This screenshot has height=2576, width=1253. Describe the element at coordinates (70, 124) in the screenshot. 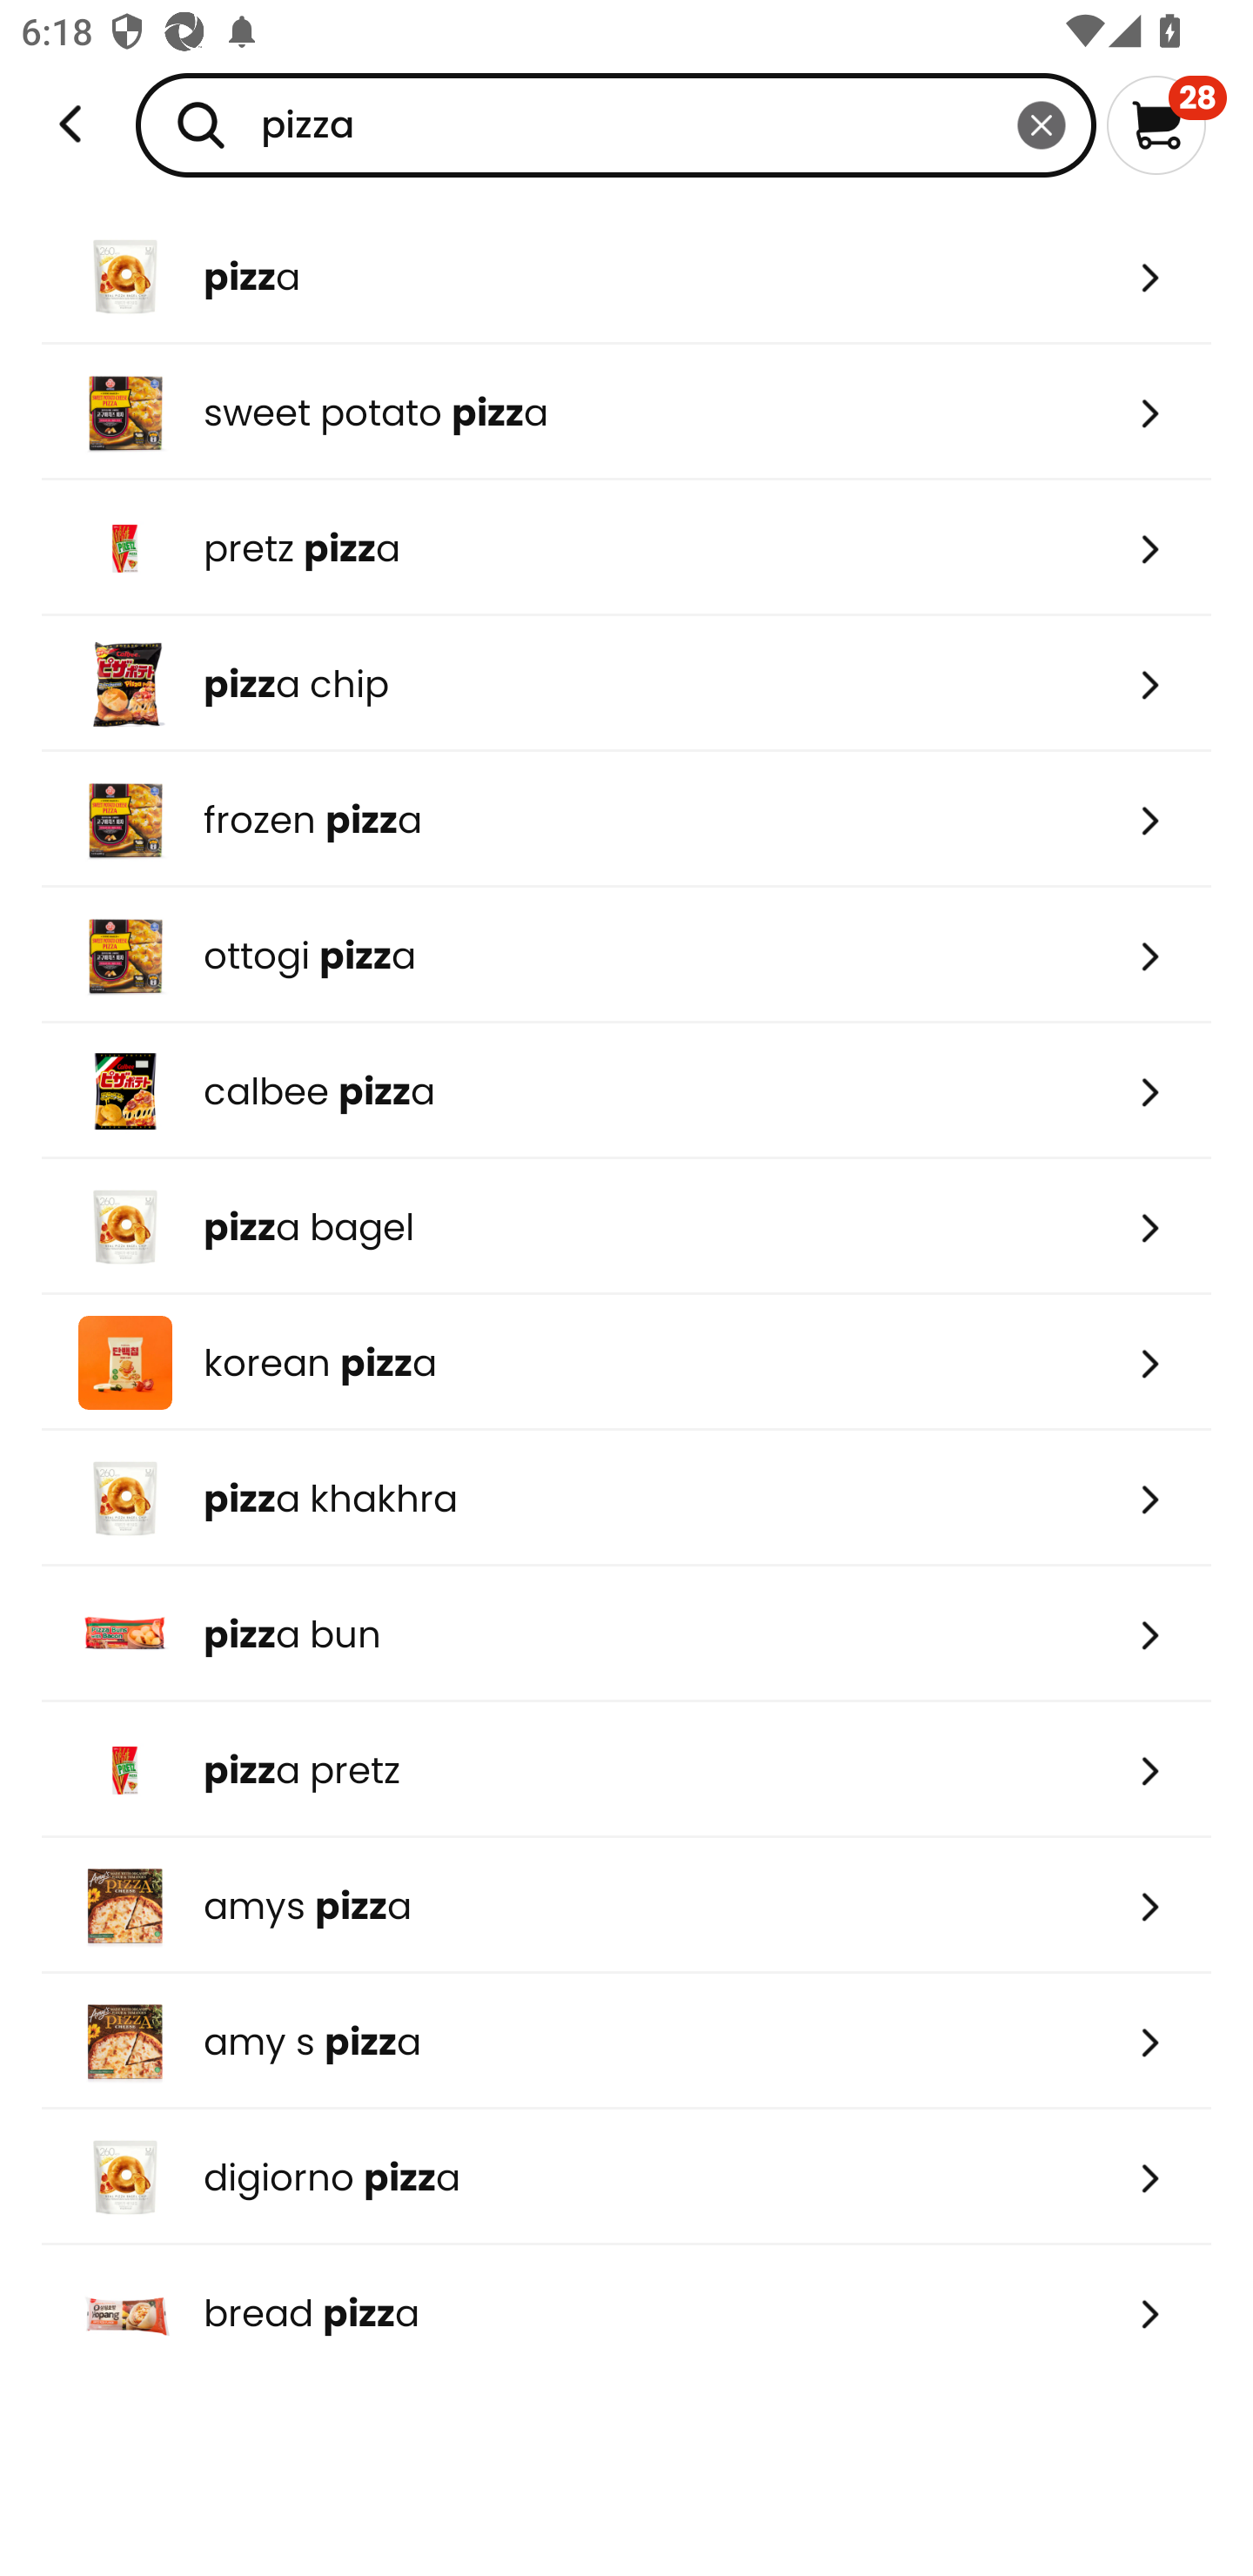

I see `Weee!` at that location.